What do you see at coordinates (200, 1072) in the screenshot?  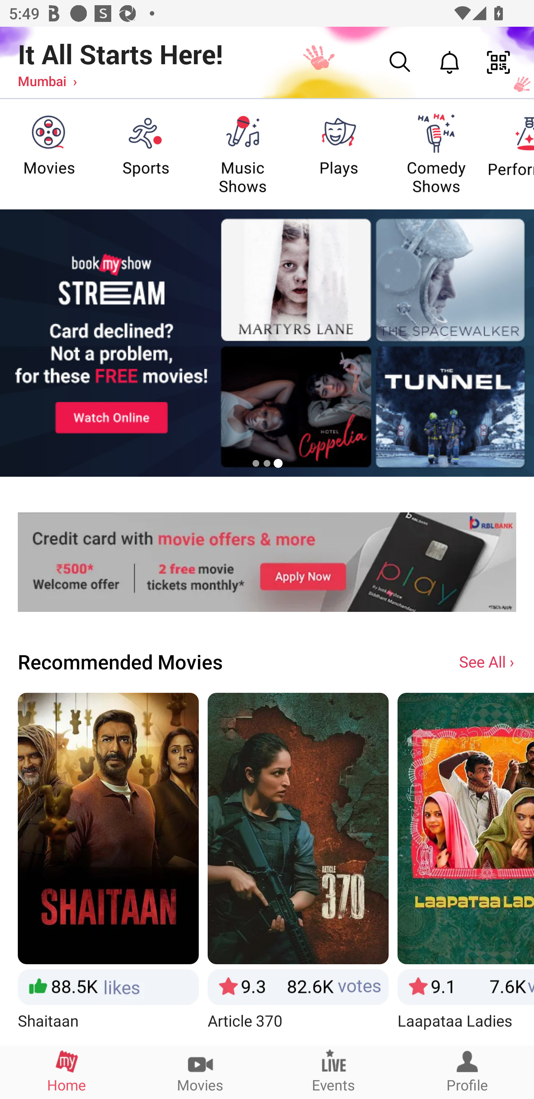 I see `Movies` at bounding box center [200, 1072].